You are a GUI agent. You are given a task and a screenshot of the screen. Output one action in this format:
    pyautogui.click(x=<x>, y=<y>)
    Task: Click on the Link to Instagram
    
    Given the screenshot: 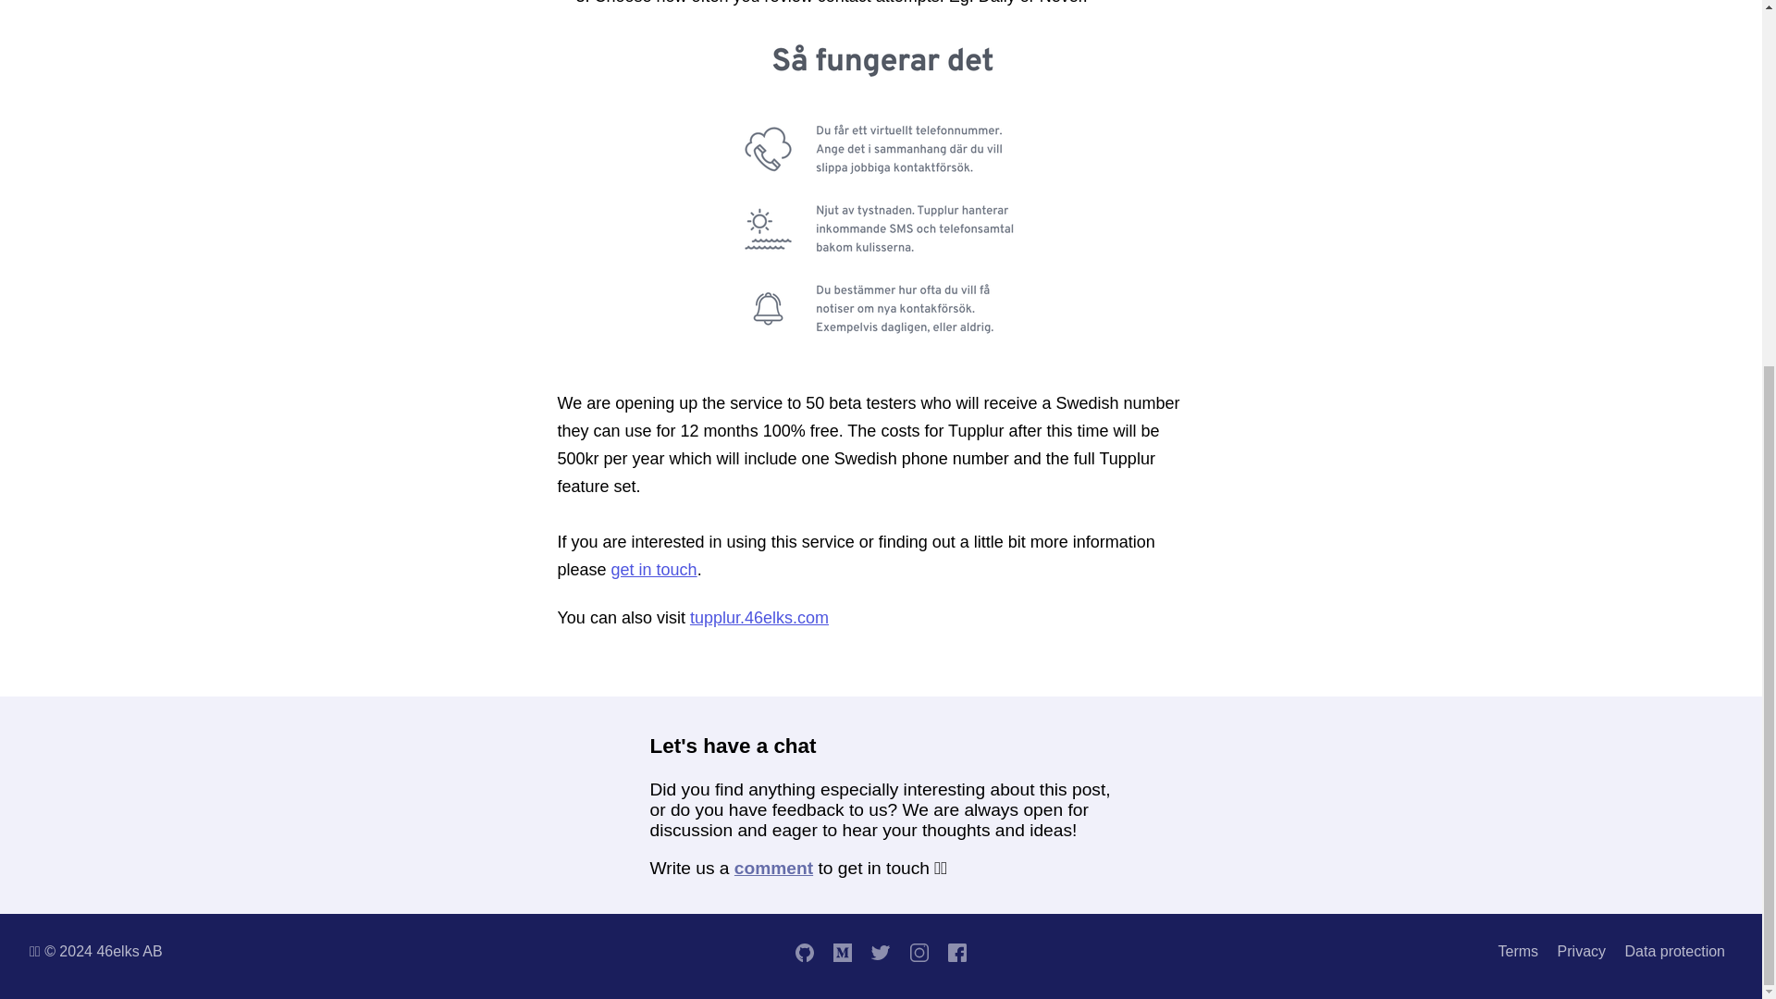 What is the action you would take?
    pyautogui.click(x=919, y=951)
    